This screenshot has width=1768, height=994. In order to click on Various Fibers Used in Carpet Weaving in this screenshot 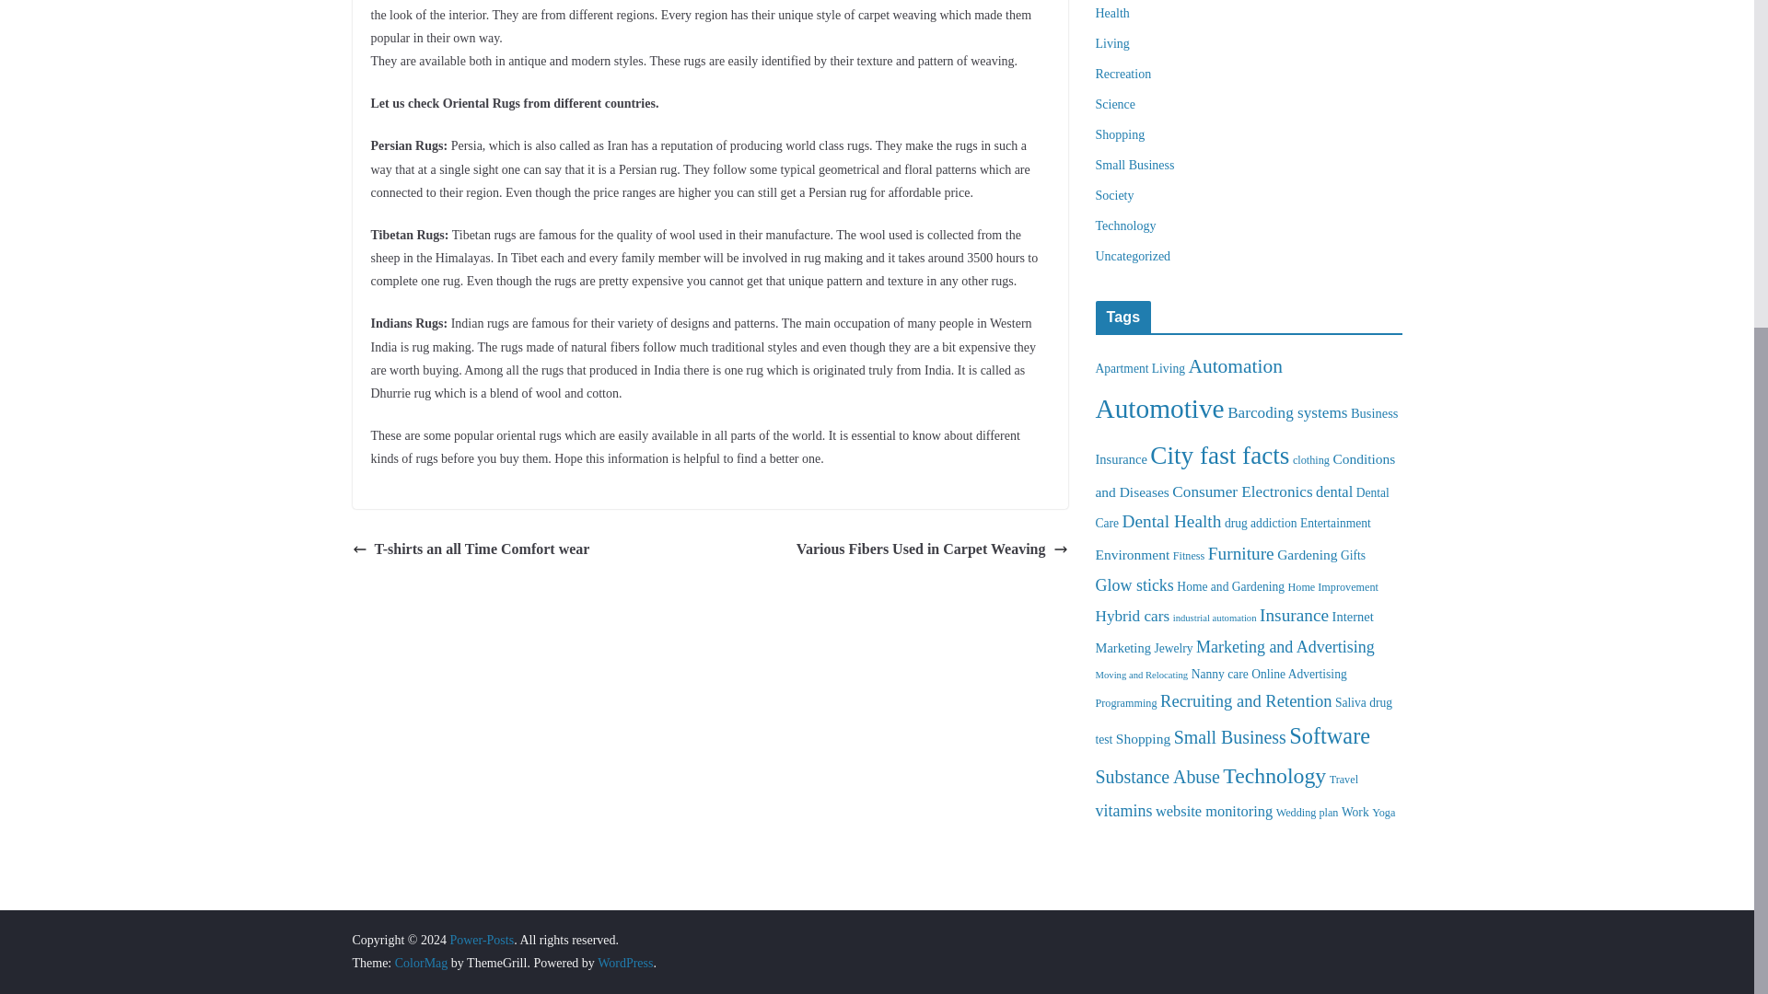, I will do `click(932, 550)`.